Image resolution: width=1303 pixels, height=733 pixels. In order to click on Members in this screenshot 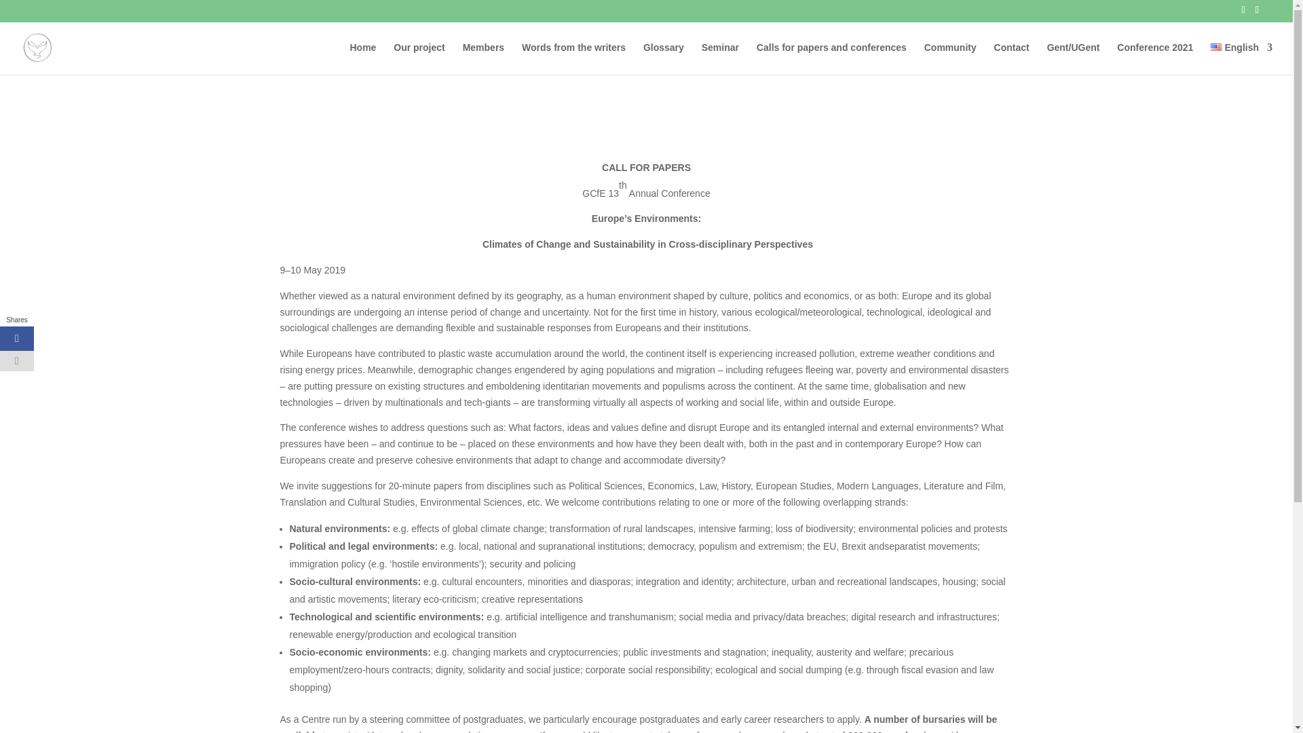, I will do `click(483, 58)`.